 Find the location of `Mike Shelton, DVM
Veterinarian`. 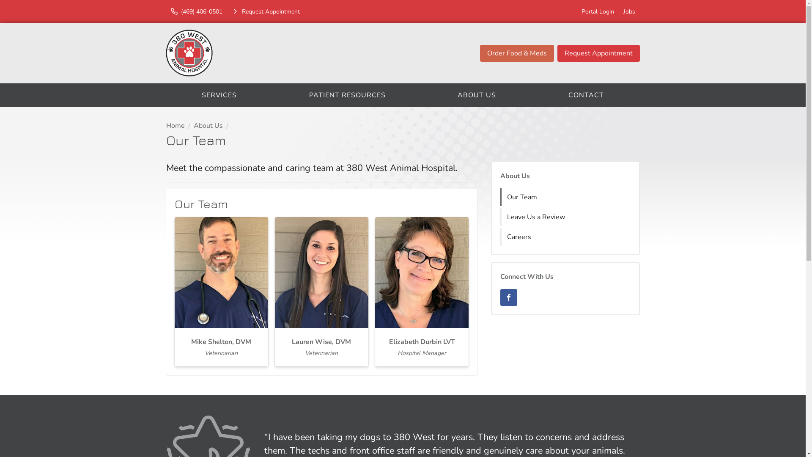

Mike Shelton, DVM
Veterinarian is located at coordinates (221, 292).